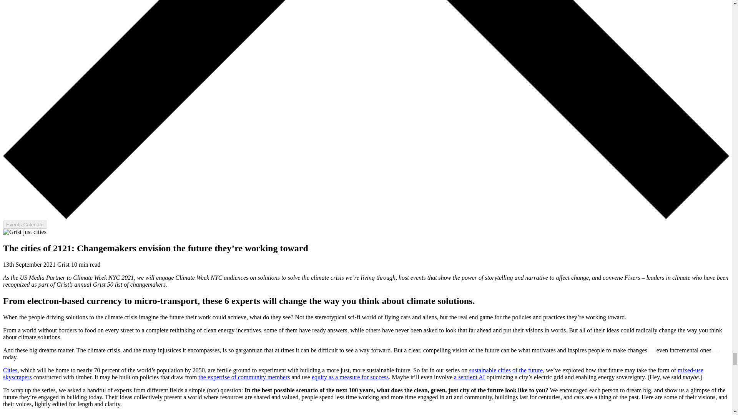 This screenshot has width=738, height=415. What do you see at coordinates (244, 377) in the screenshot?
I see `the expertise of community members` at bounding box center [244, 377].